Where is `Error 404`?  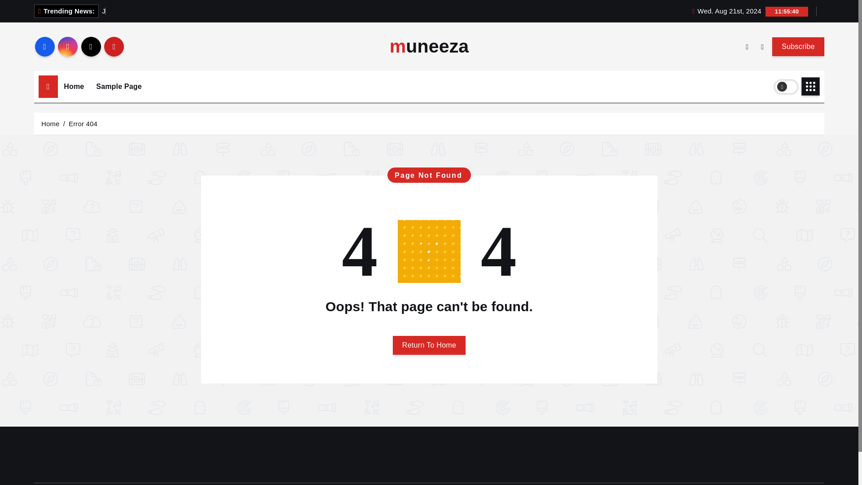
Error 404 is located at coordinates (83, 123).